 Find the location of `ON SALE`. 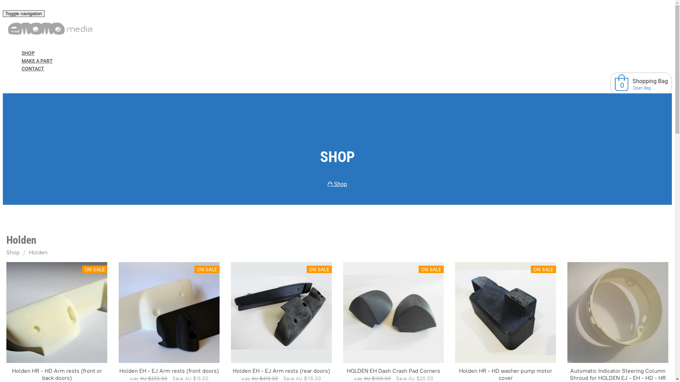

ON SALE is located at coordinates (393, 313).